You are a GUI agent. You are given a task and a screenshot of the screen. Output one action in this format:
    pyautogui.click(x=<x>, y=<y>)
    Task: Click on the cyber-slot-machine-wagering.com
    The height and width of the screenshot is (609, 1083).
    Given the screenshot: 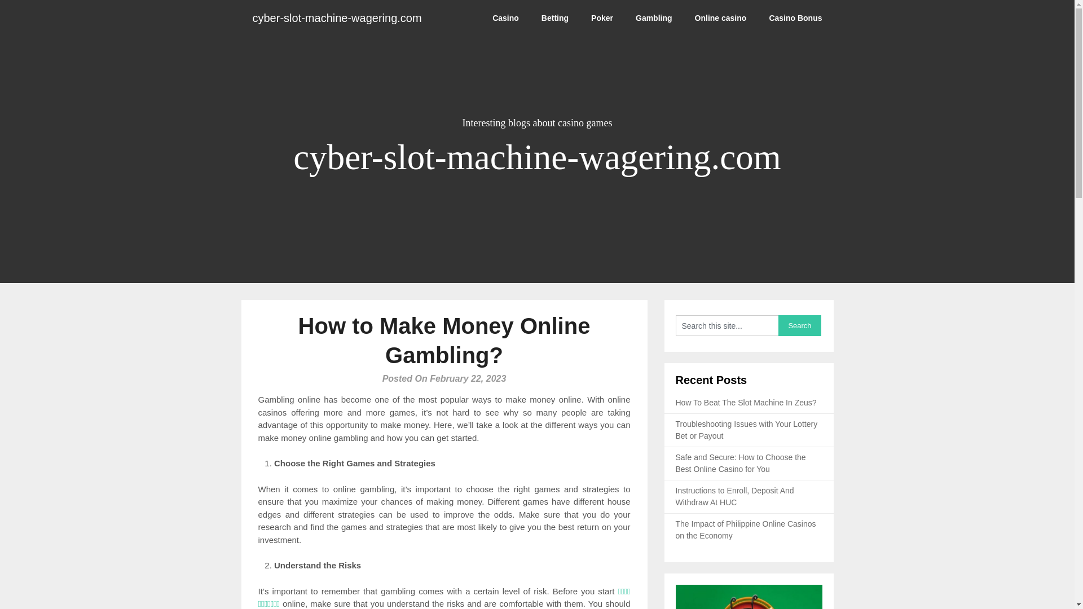 What is the action you would take?
    pyautogui.click(x=337, y=18)
    